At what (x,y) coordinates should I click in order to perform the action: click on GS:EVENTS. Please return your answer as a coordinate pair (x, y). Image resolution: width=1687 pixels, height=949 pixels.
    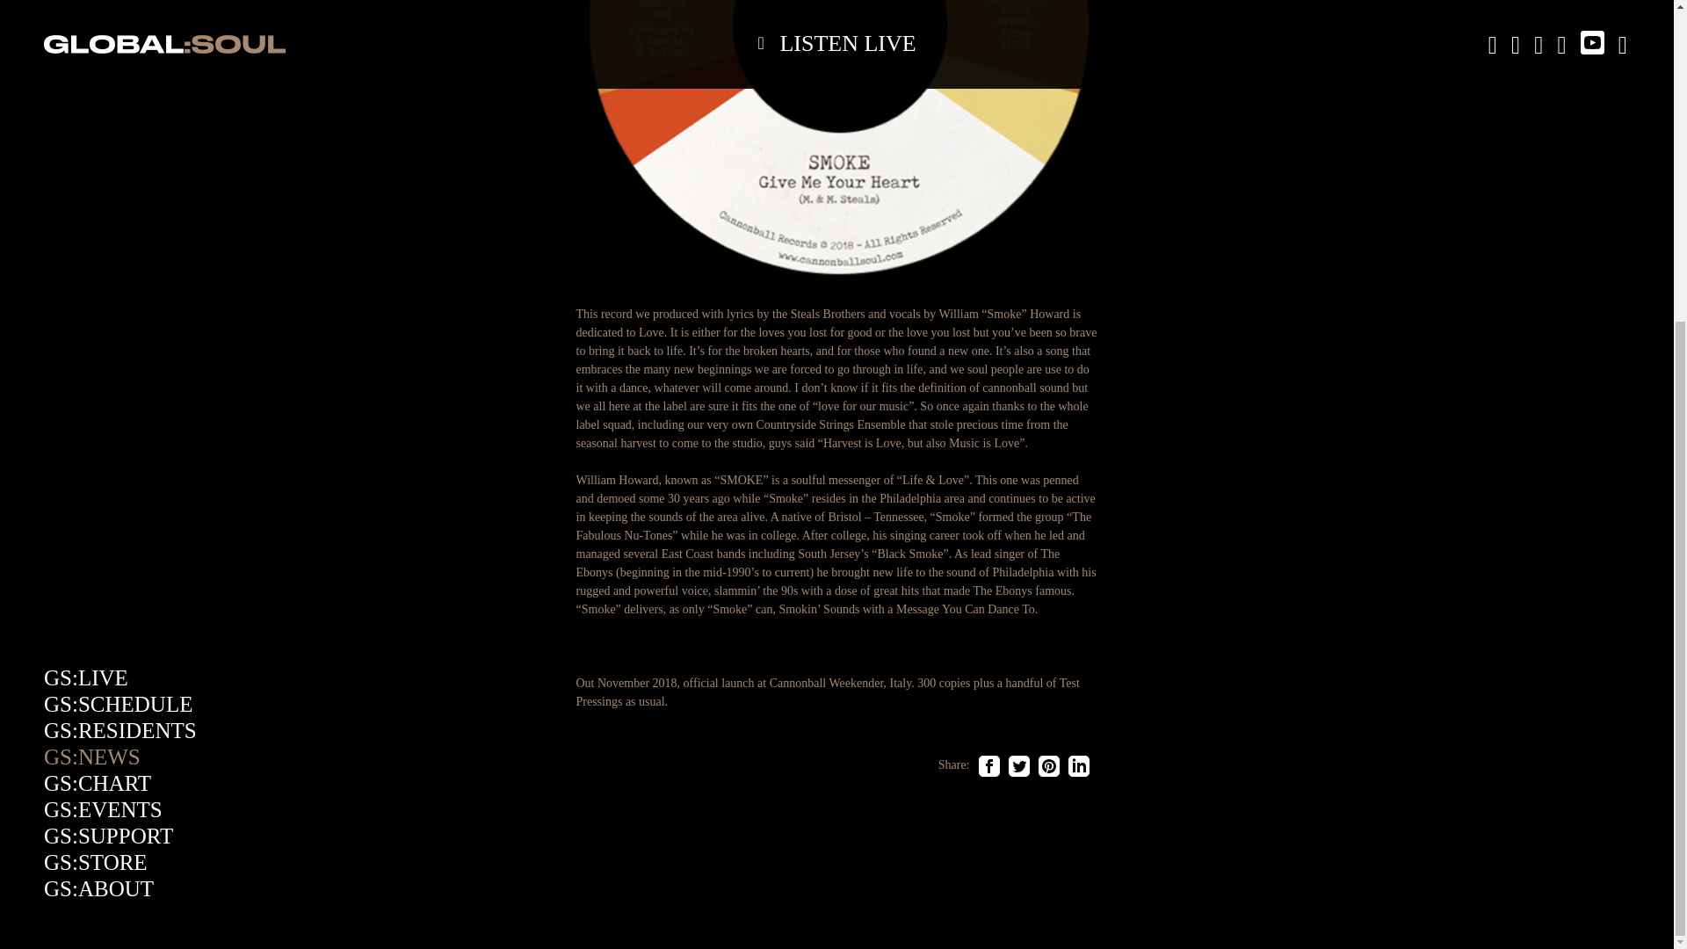
    Looking at the image, I should click on (102, 334).